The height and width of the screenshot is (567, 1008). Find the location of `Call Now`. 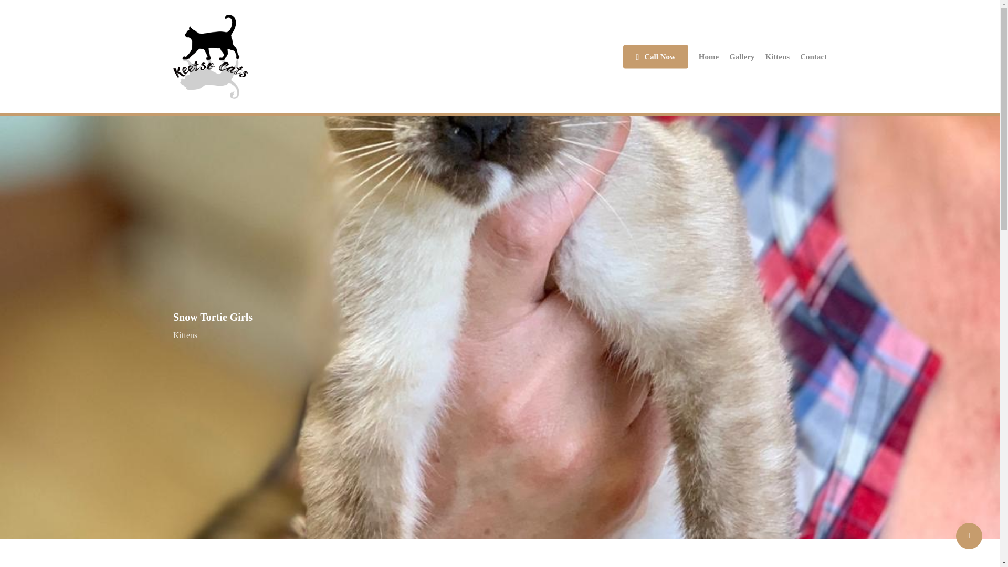

Call Now is located at coordinates (655, 57).